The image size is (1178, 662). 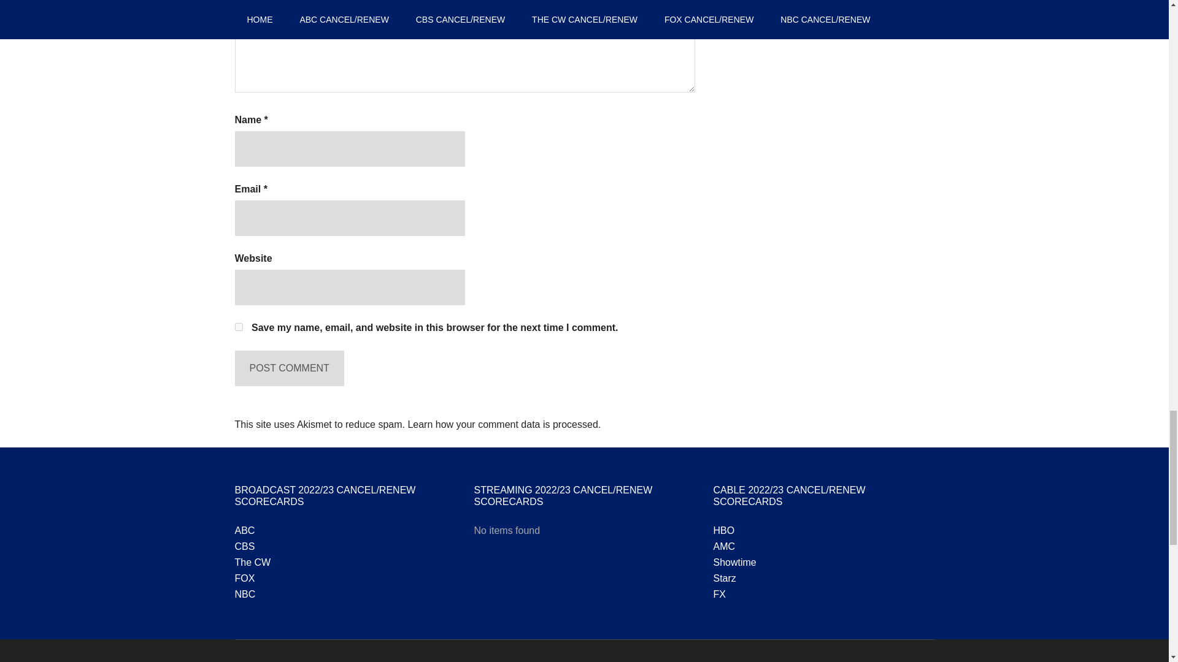 What do you see at coordinates (289, 368) in the screenshot?
I see `Post Comment` at bounding box center [289, 368].